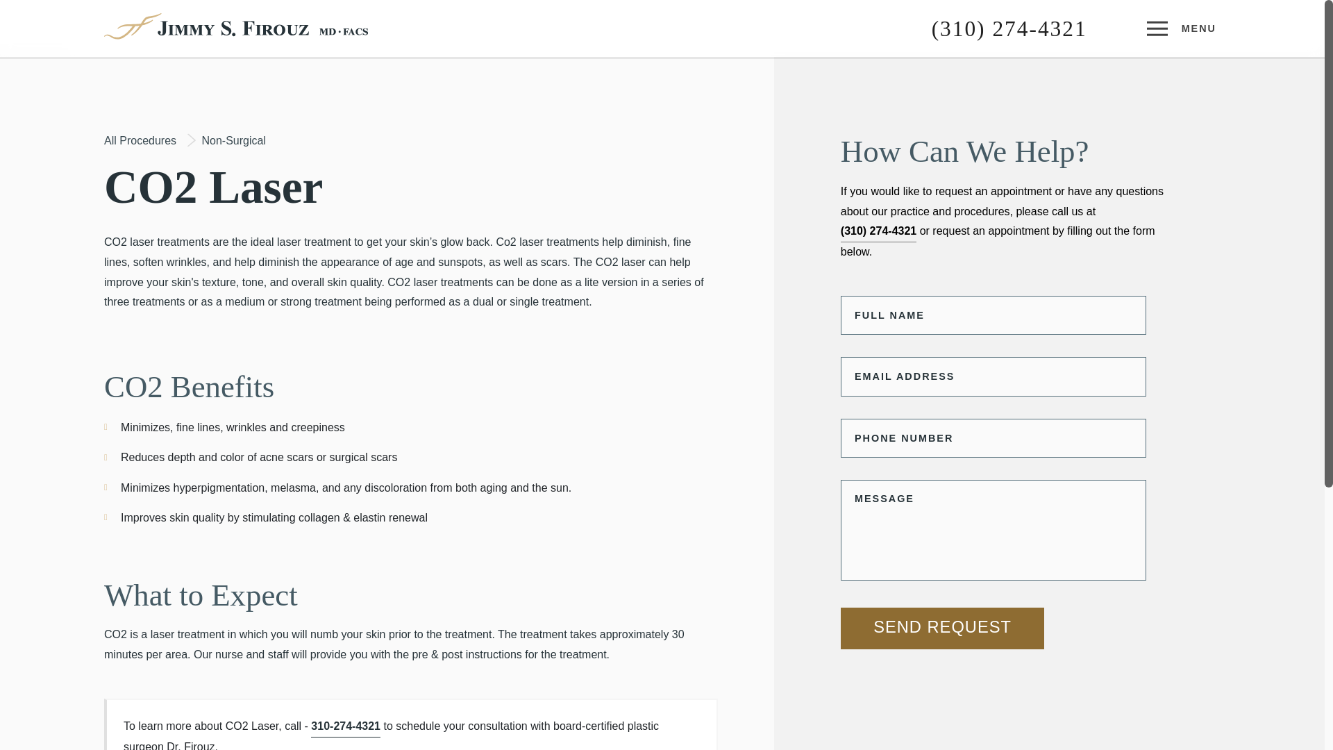 This screenshot has width=1333, height=750. What do you see at coordinates (345, 726) in the screenshot?
I see `310-274-4321` at bounding box center [345, 726].